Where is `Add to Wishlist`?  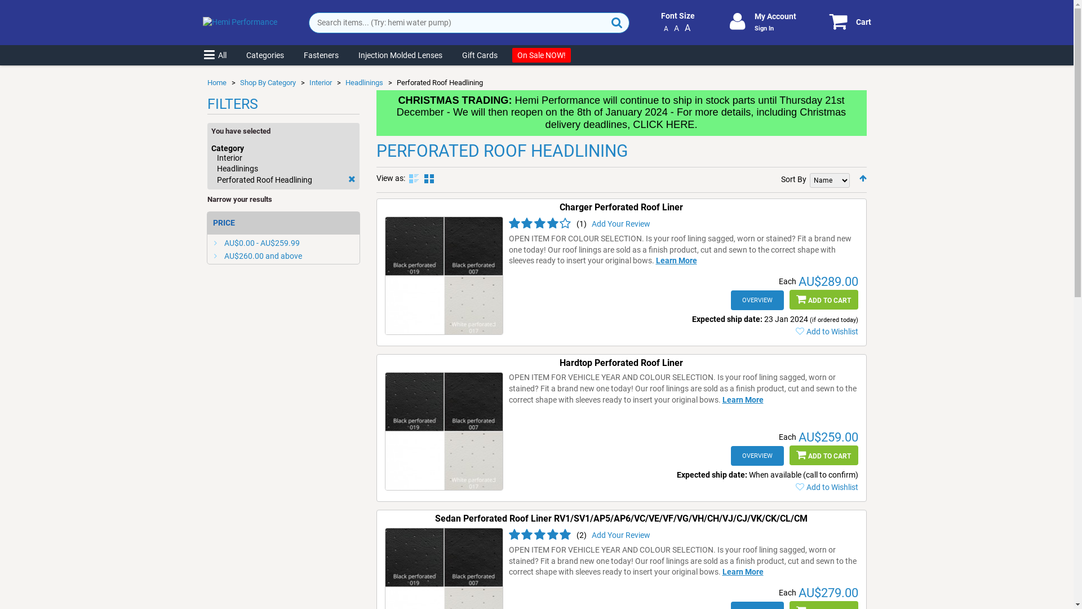 Add to Wishlist is located at coordinates (826, 487).